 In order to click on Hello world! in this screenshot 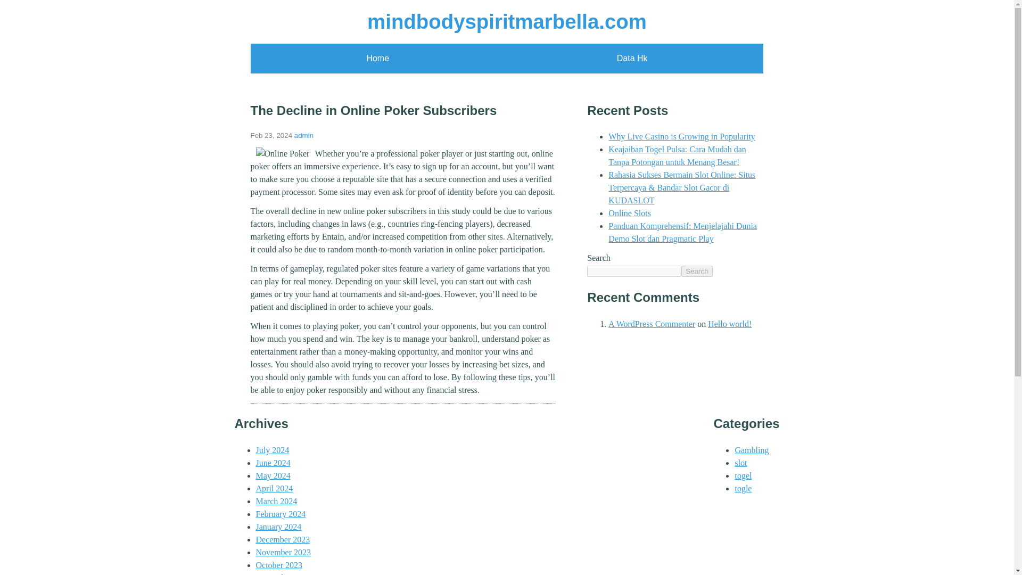, I will do `click(729, 324)`.